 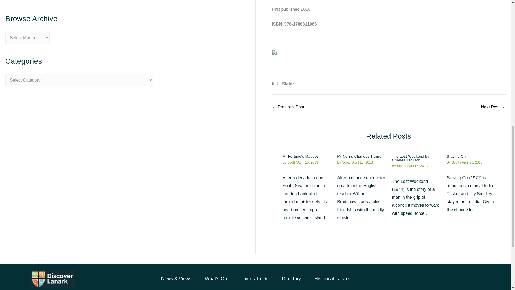 What do you see at coordinates (346, 162) in the screenshot?
I see `Scott` at bounding box center [346, 162].